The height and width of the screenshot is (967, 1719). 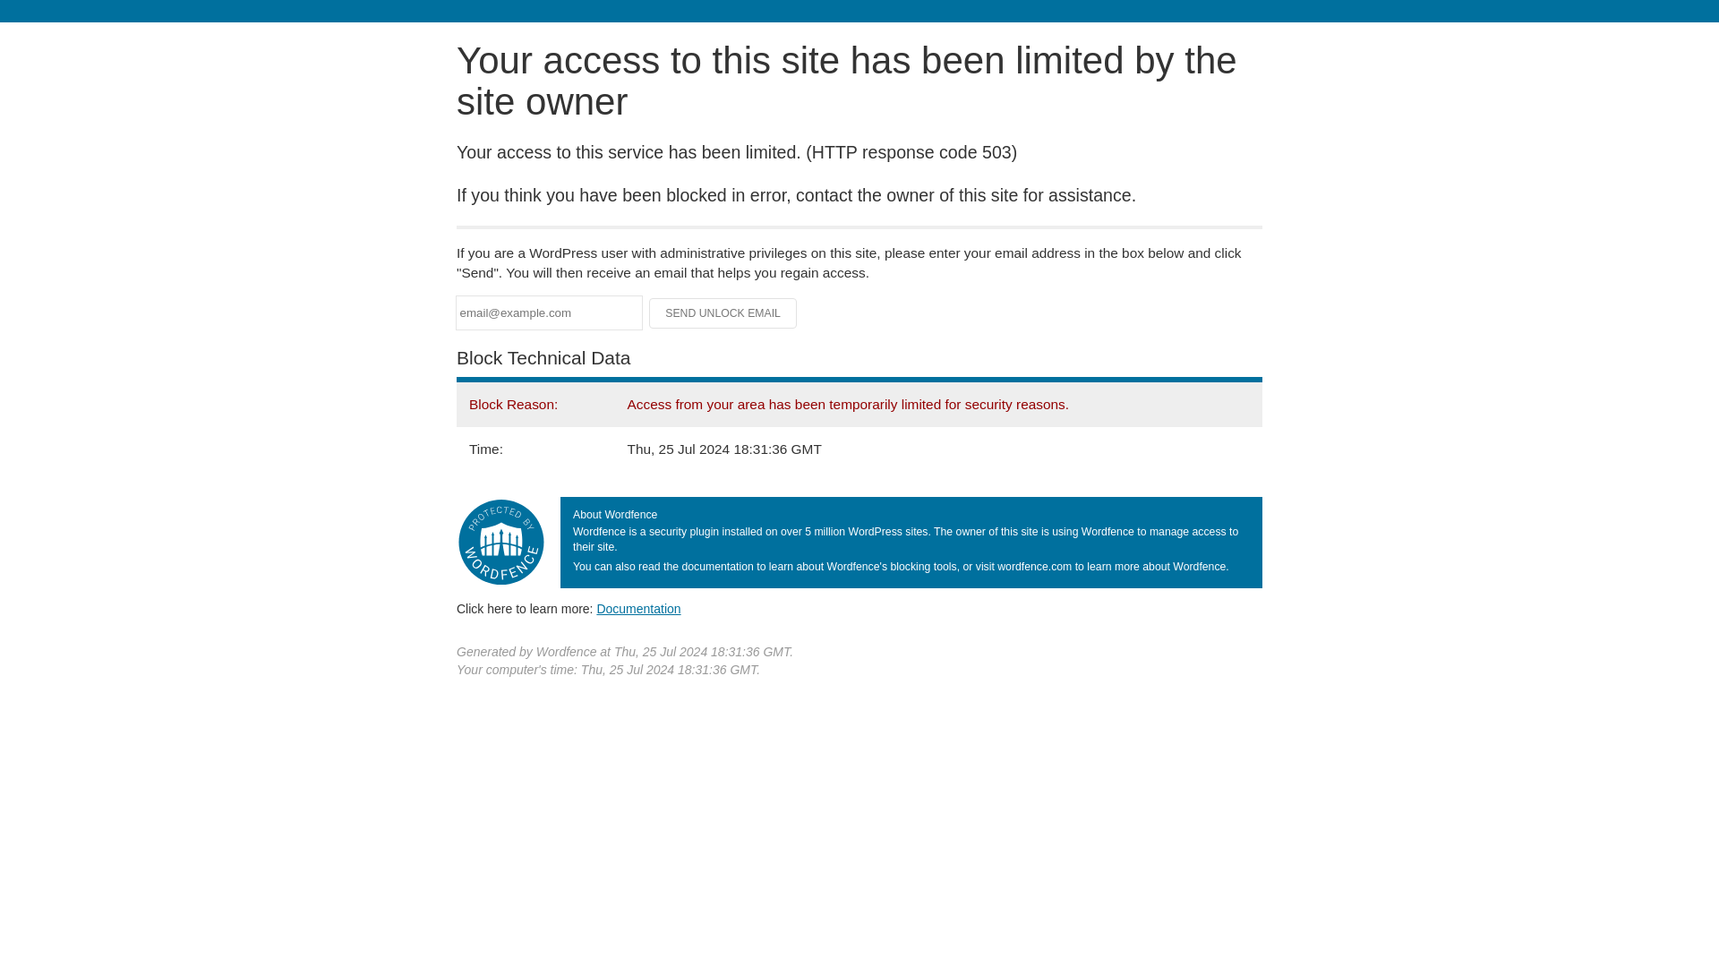 I want to click on Documentation, so click(x=638, y=608).